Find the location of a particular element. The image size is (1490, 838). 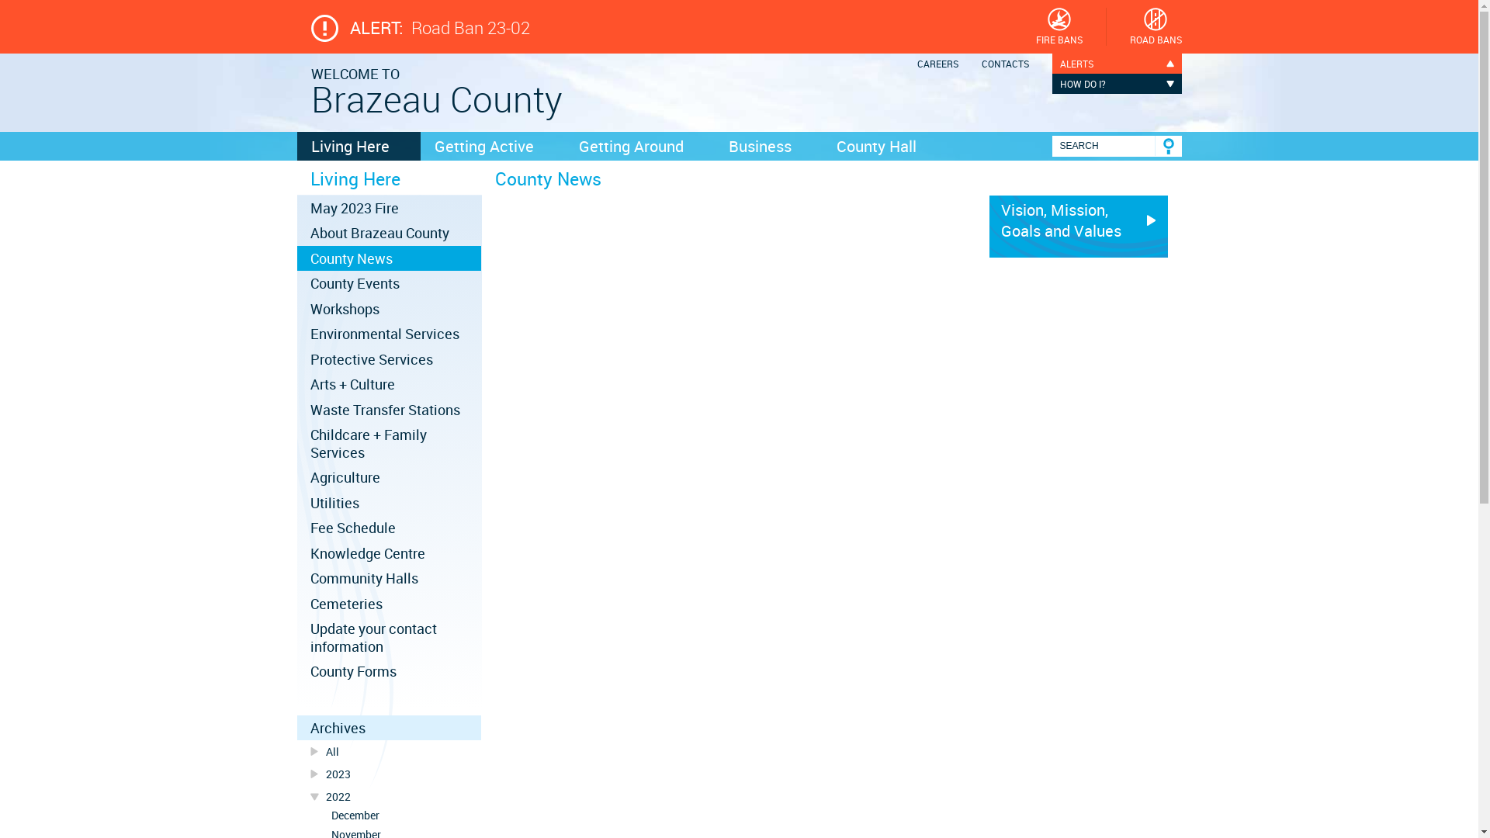

Go is located at coordinates (1169, 146).